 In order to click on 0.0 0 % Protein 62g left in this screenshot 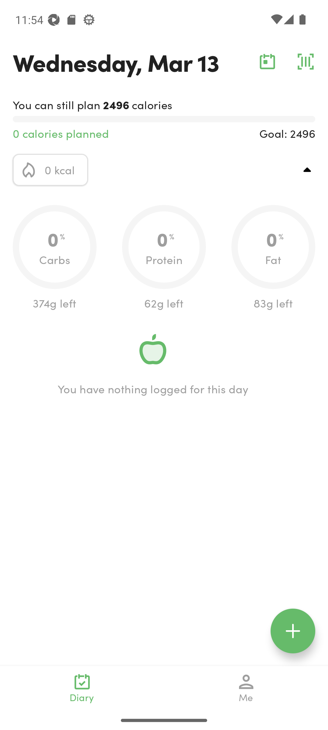, I will do `click(164, 258)`.